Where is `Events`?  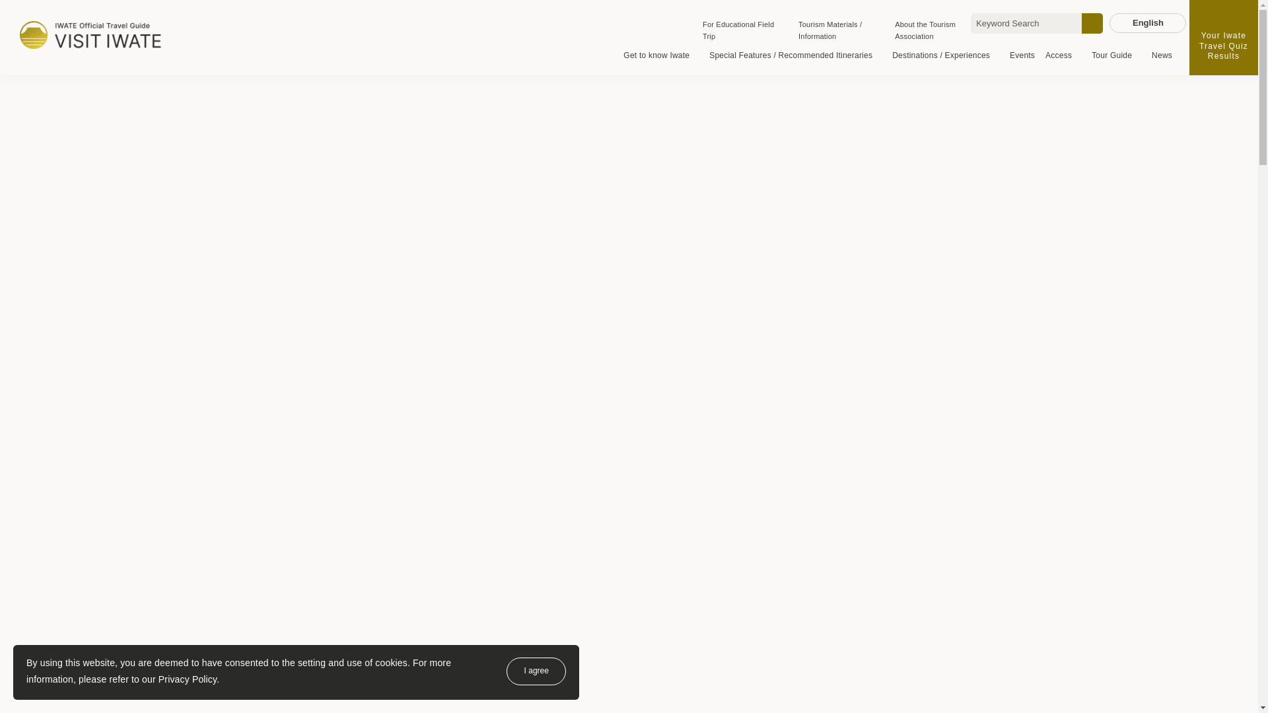 Events is located at coordinates (1022, 55).